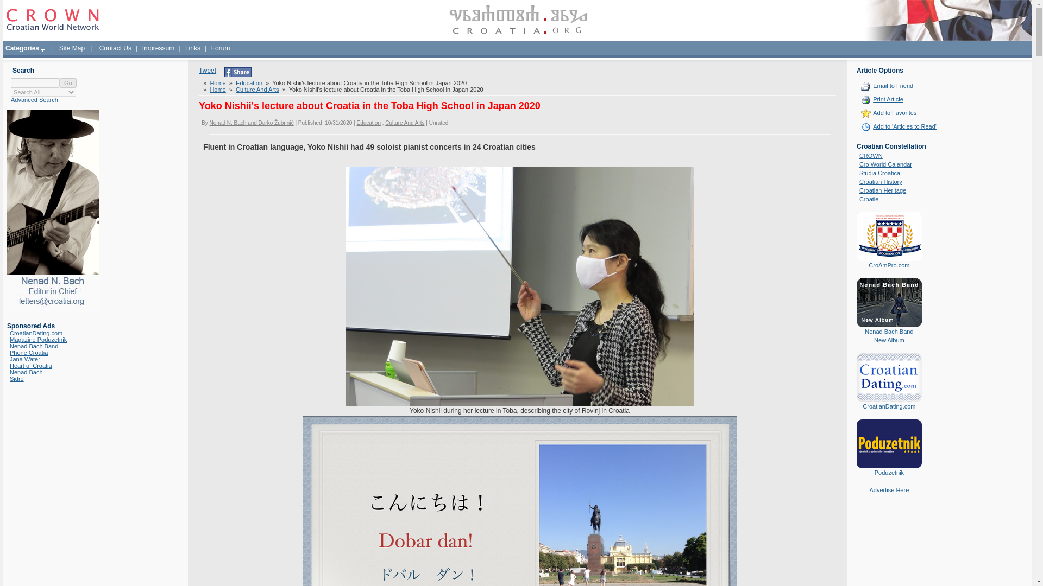 The image size is (1043, 586). Describe the element at coordinates (217, 89) in the screenshot. I see `Home` at that location.